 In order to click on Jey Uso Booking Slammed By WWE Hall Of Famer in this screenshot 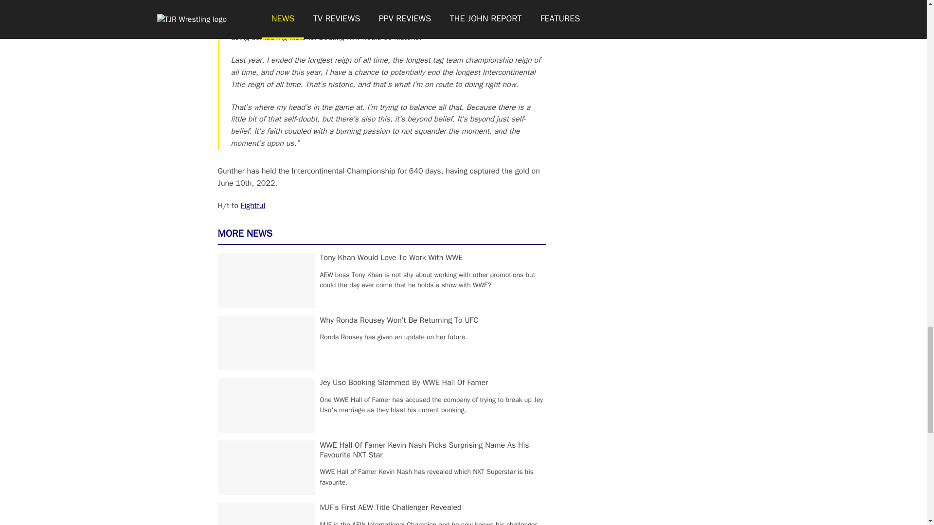, I will do `click(404, 382)`.